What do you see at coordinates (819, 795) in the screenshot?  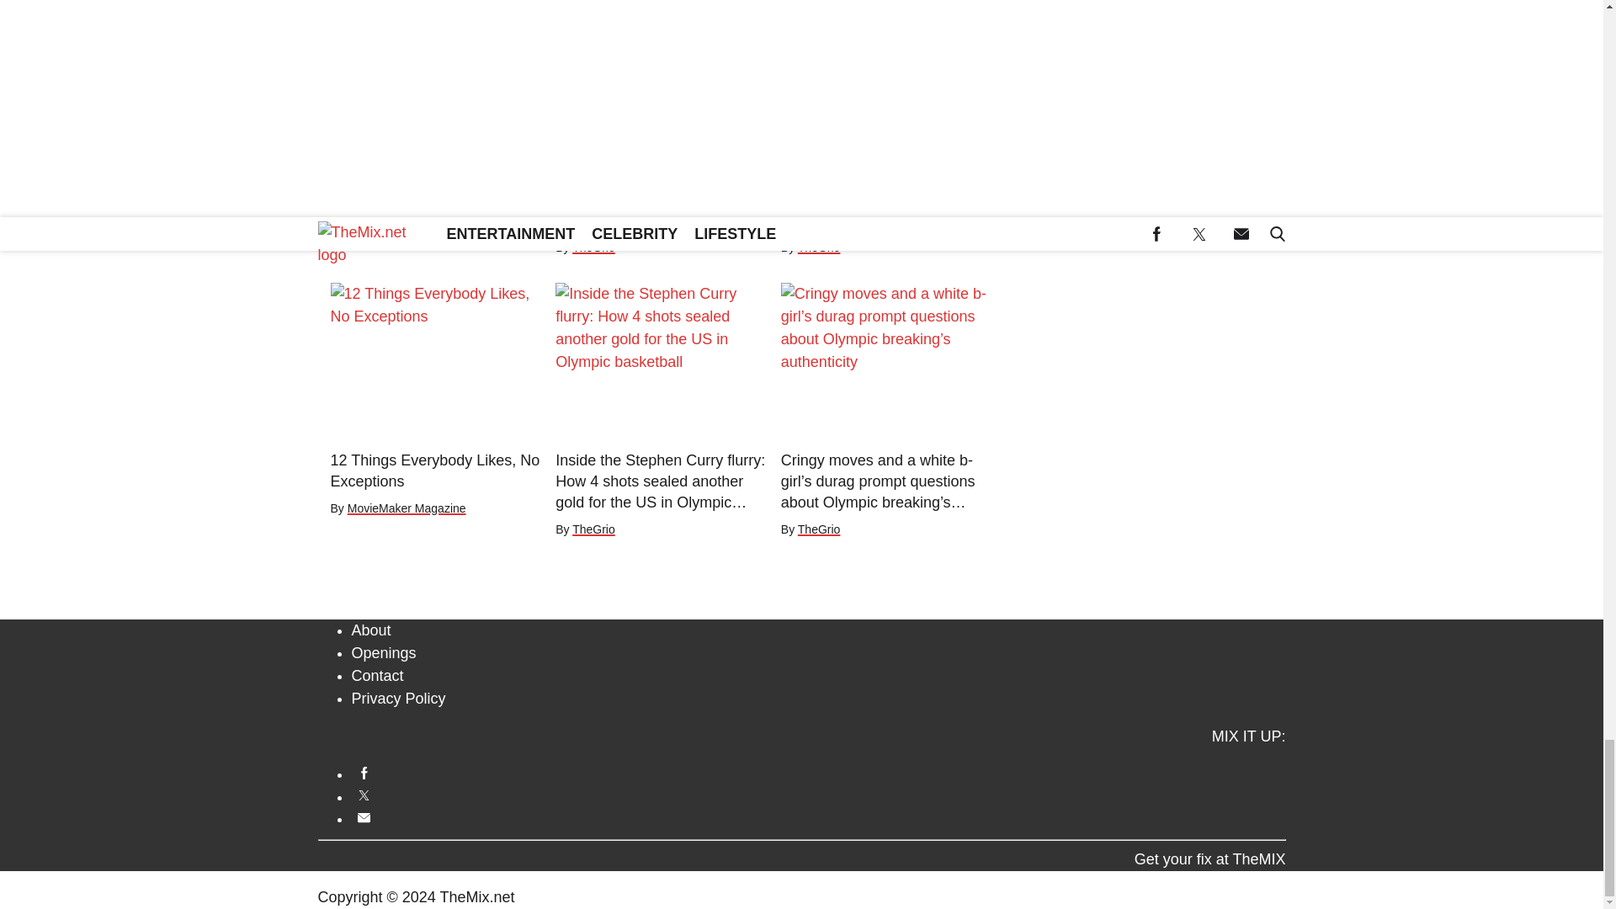 I see `Follow us on Twitter` at bounding box center [819, 795].